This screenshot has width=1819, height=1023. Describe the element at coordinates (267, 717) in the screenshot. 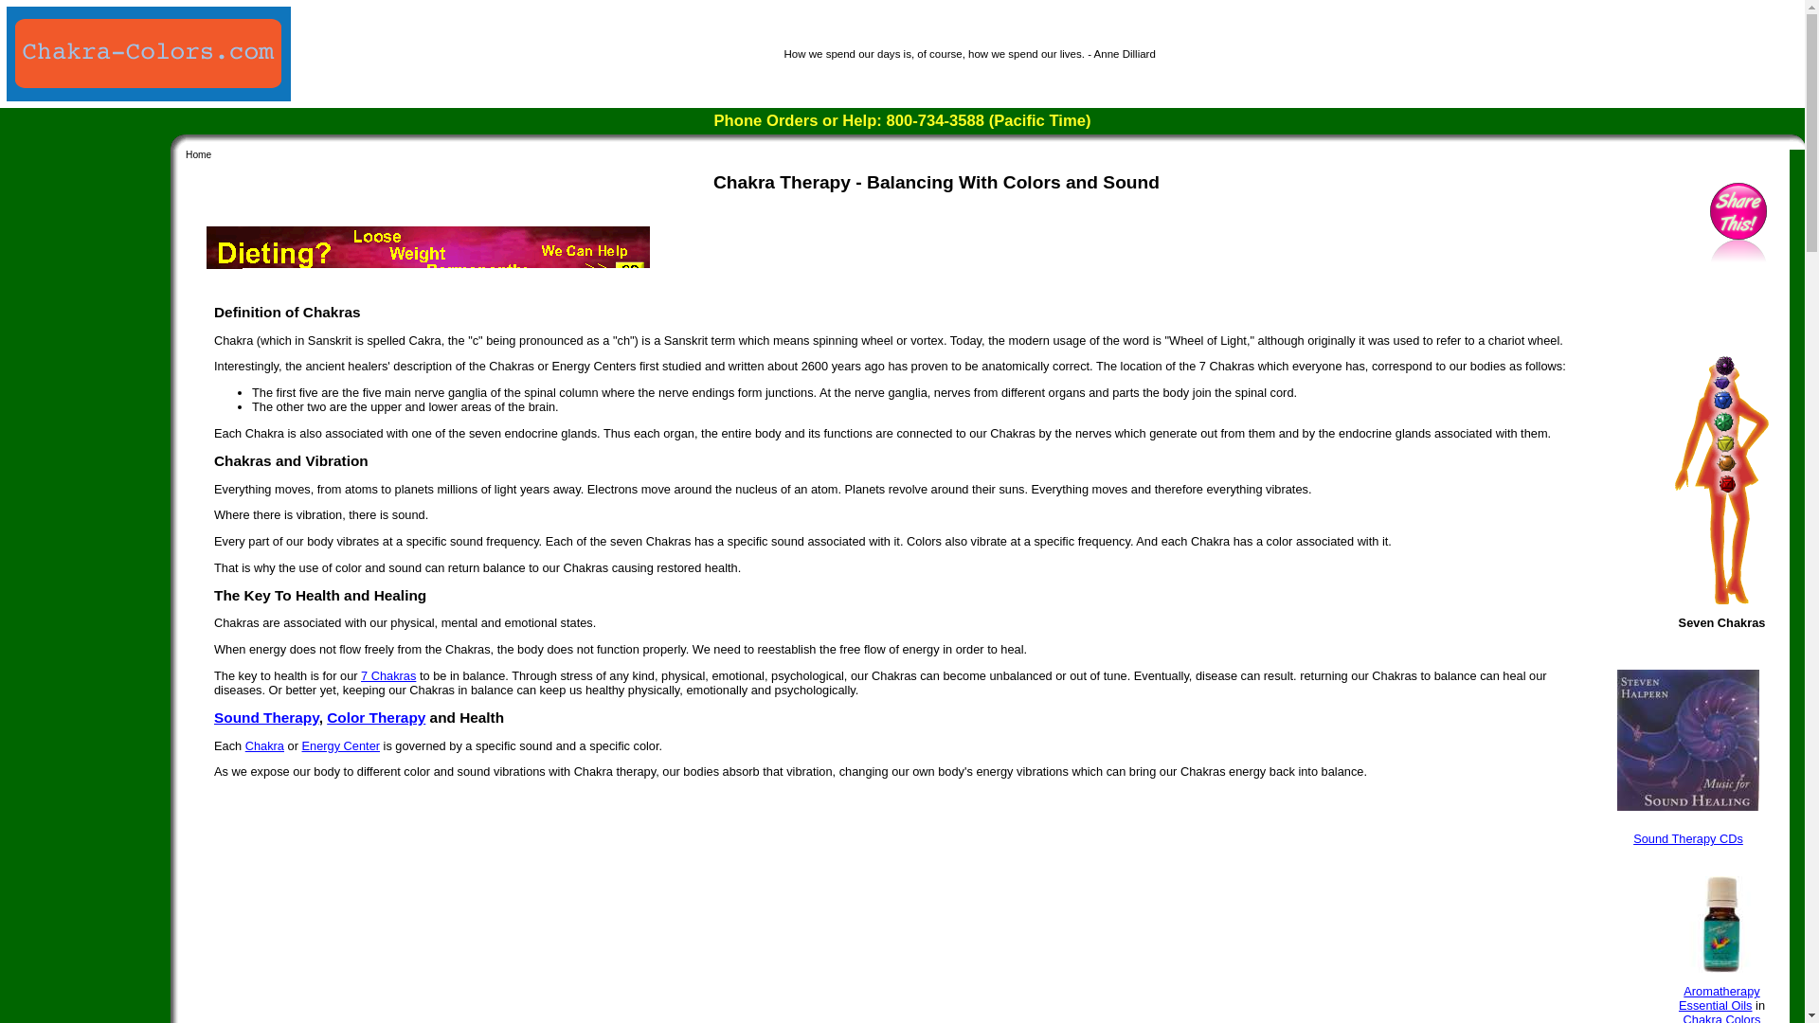

I see `Sound Therapy` at that location.